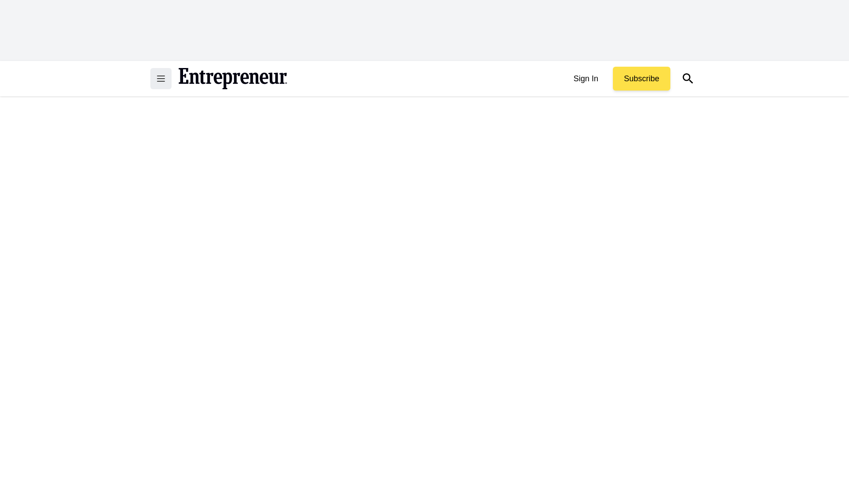 The width and height of the screenshot is (849, 477). I want to click on Subscribe, so click(642, 79).